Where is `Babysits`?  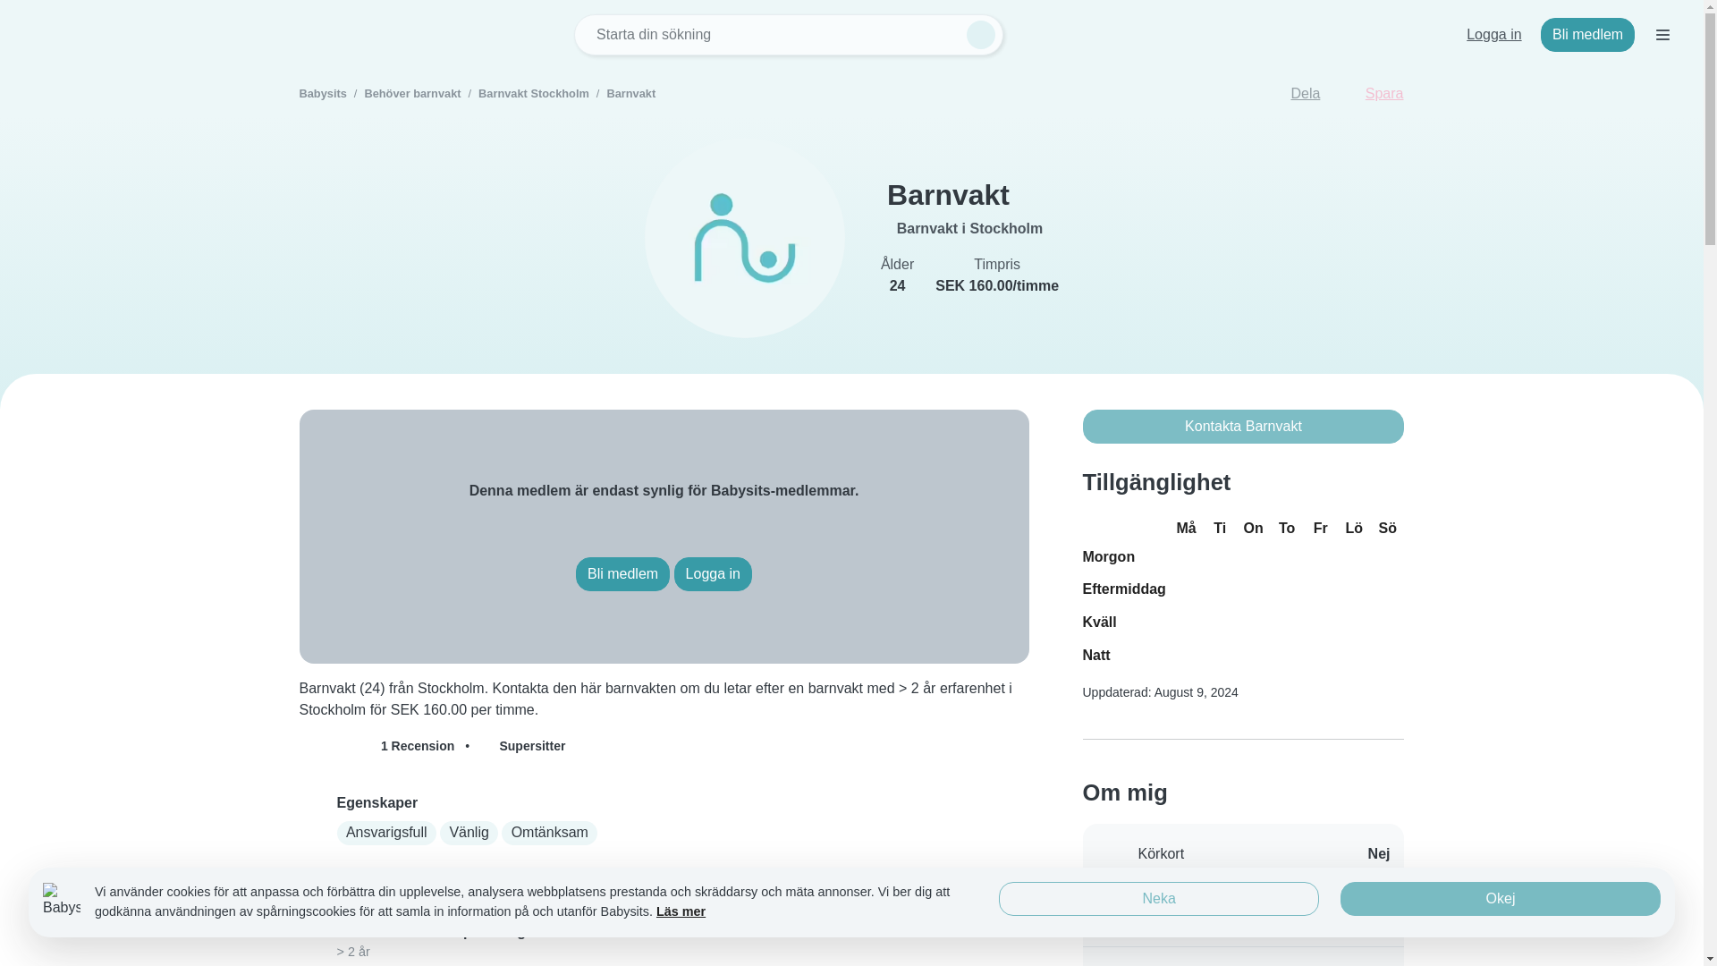 Babysits is located at coordinates (322, 93).